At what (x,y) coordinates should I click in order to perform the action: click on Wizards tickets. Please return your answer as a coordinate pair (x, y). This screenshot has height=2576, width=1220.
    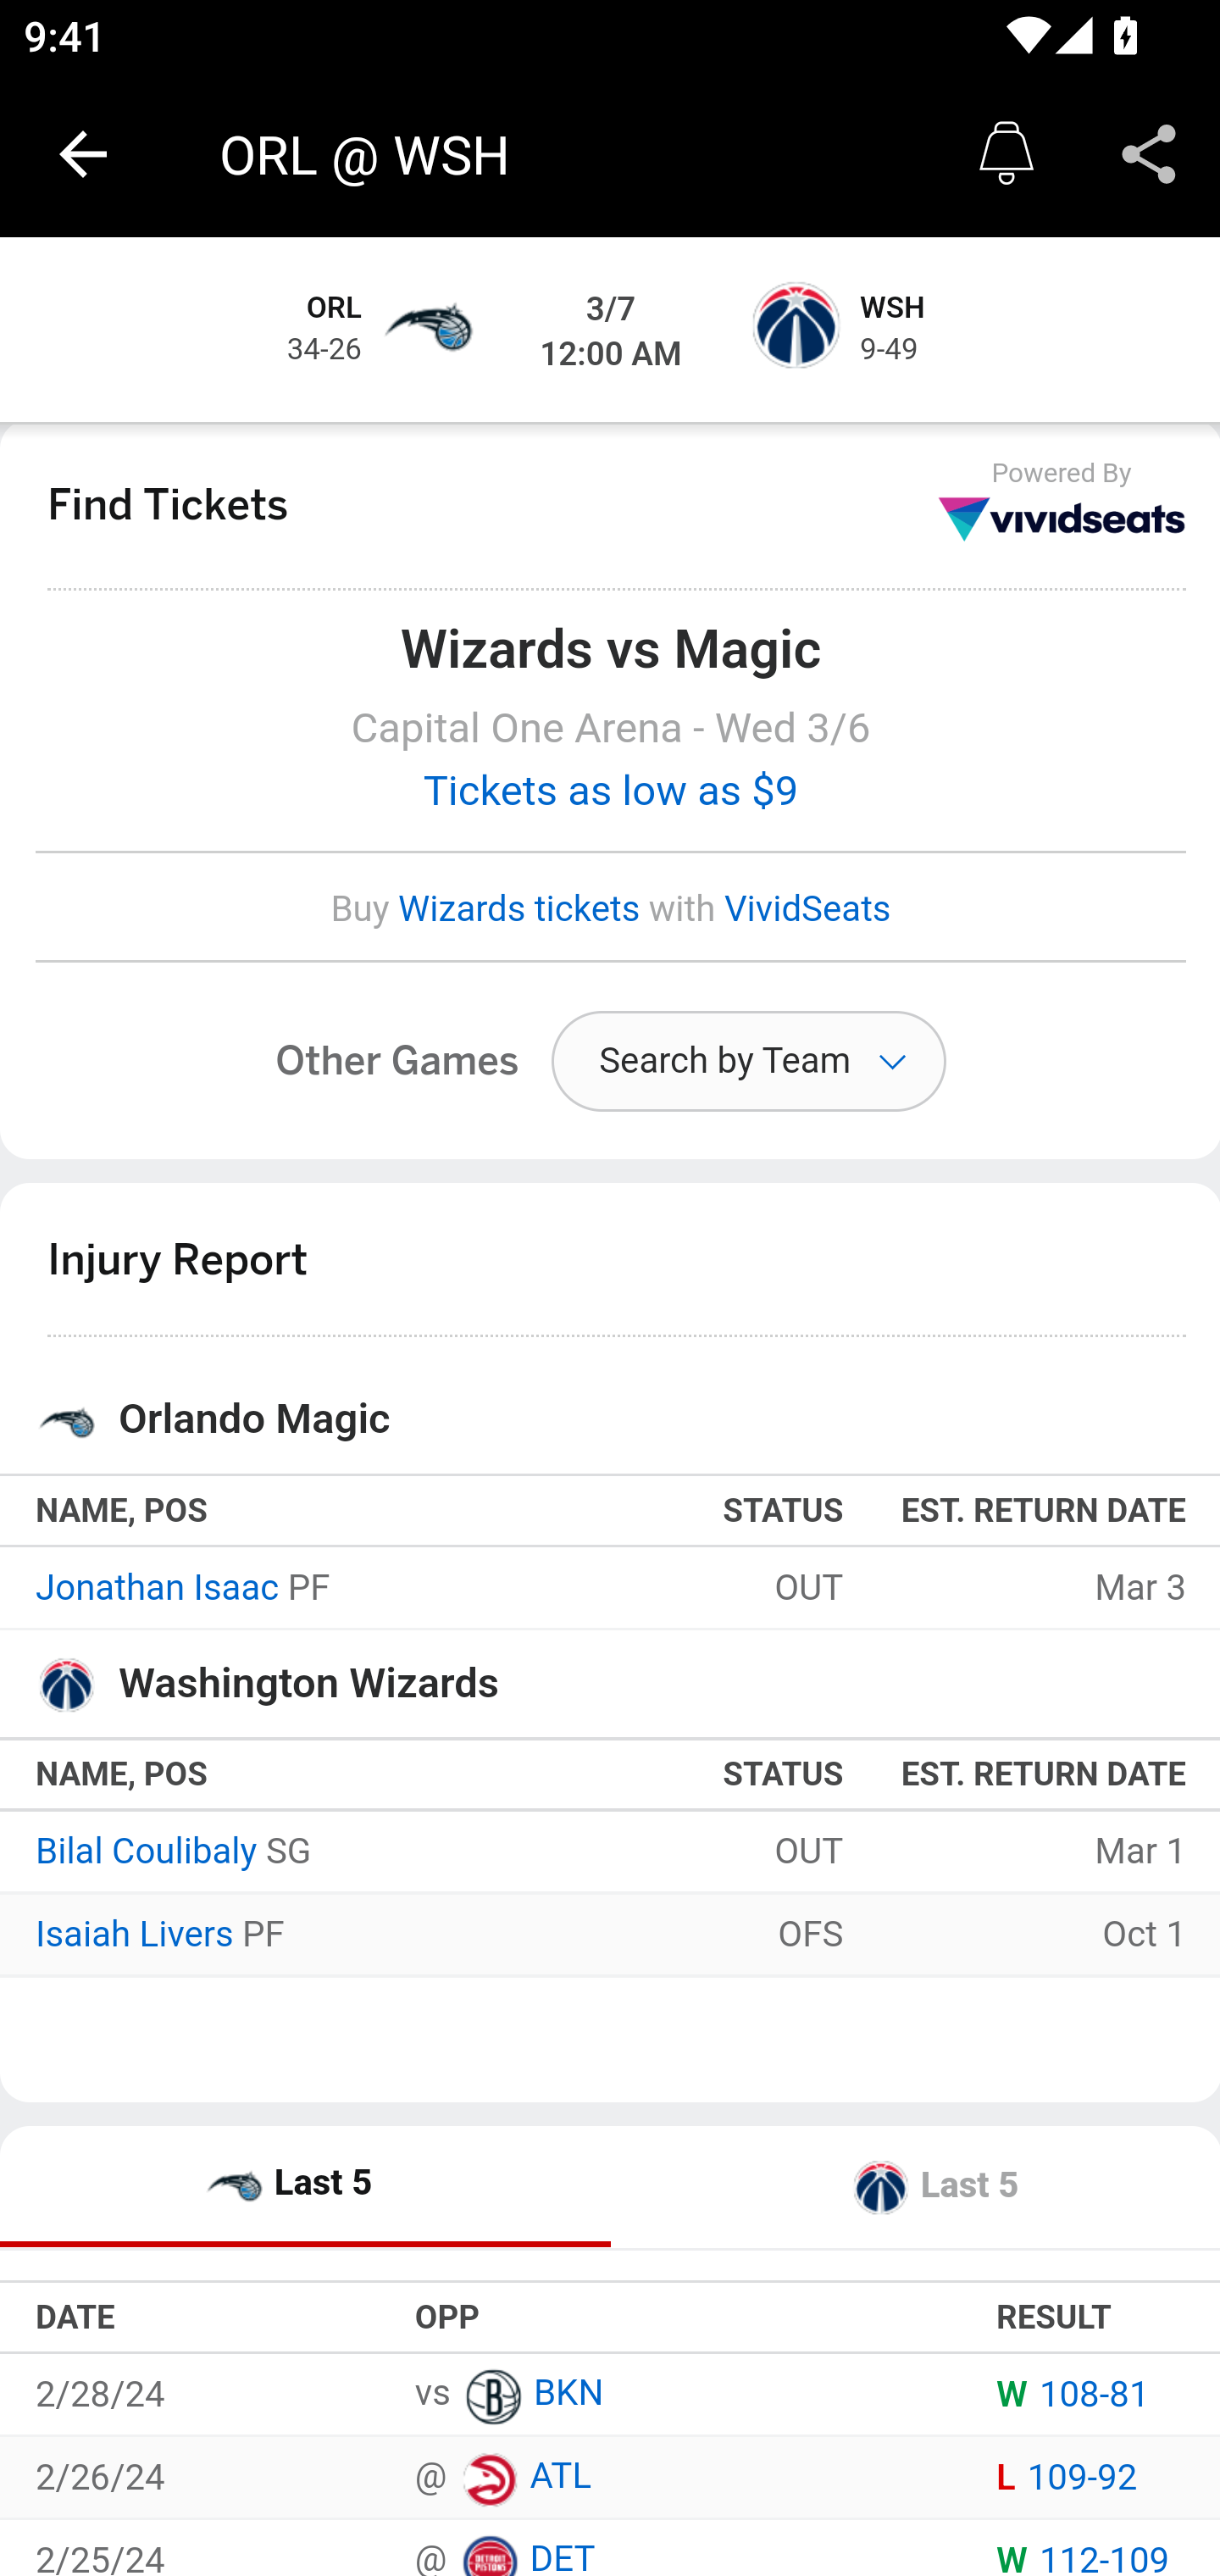
    Looking at the image, I should click on (520, 908).